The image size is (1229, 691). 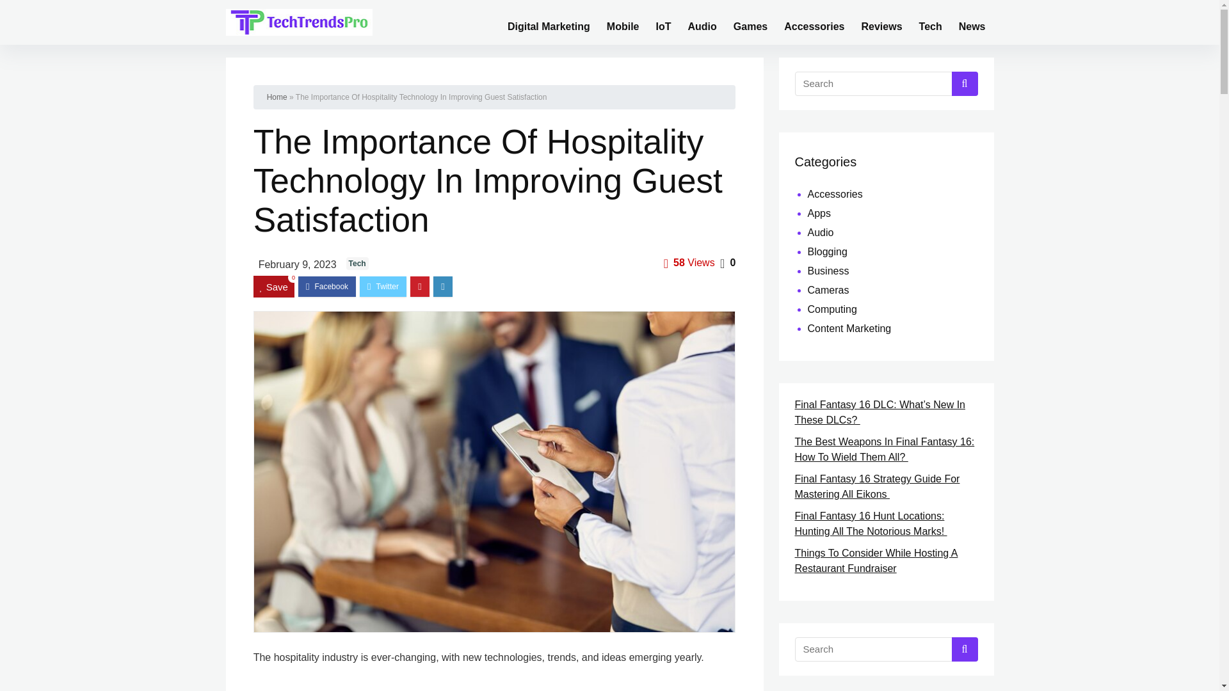 I want to click on Games, so click(x=750, y=22).